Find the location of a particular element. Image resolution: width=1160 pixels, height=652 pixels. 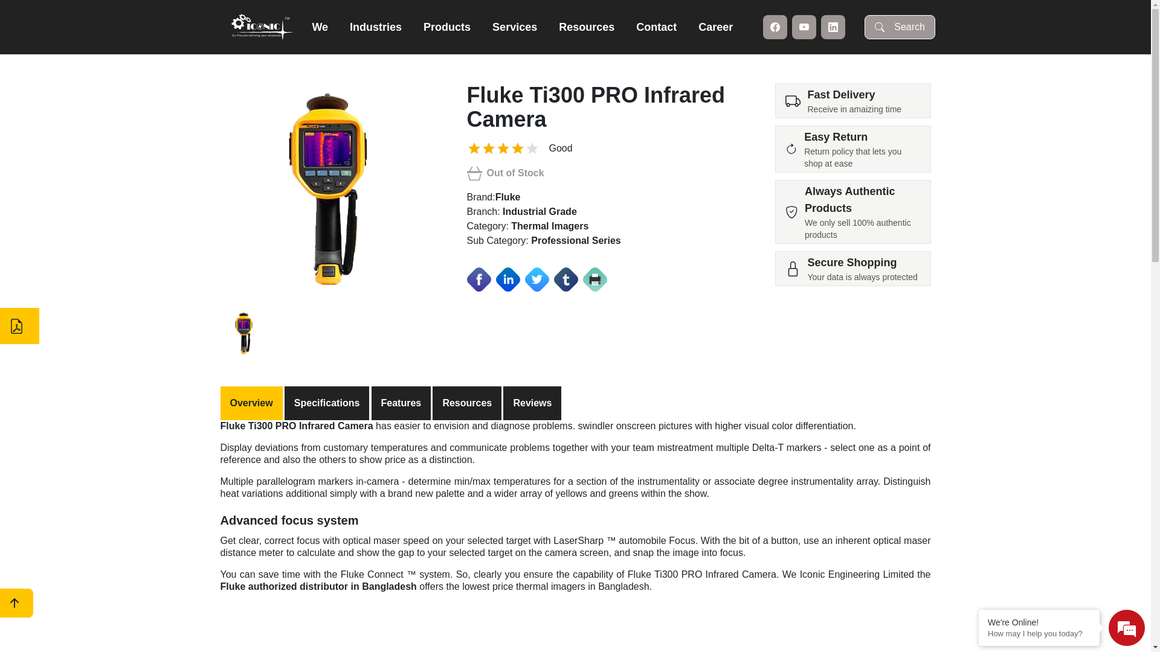

Professional Series is located at coordinates (576, 240).